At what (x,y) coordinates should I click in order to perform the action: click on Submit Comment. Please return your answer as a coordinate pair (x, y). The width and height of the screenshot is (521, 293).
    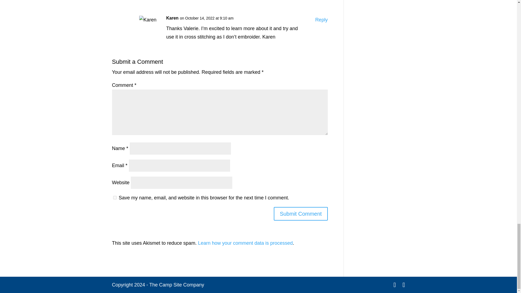
    Looking at the image, I should click on (301, 214).